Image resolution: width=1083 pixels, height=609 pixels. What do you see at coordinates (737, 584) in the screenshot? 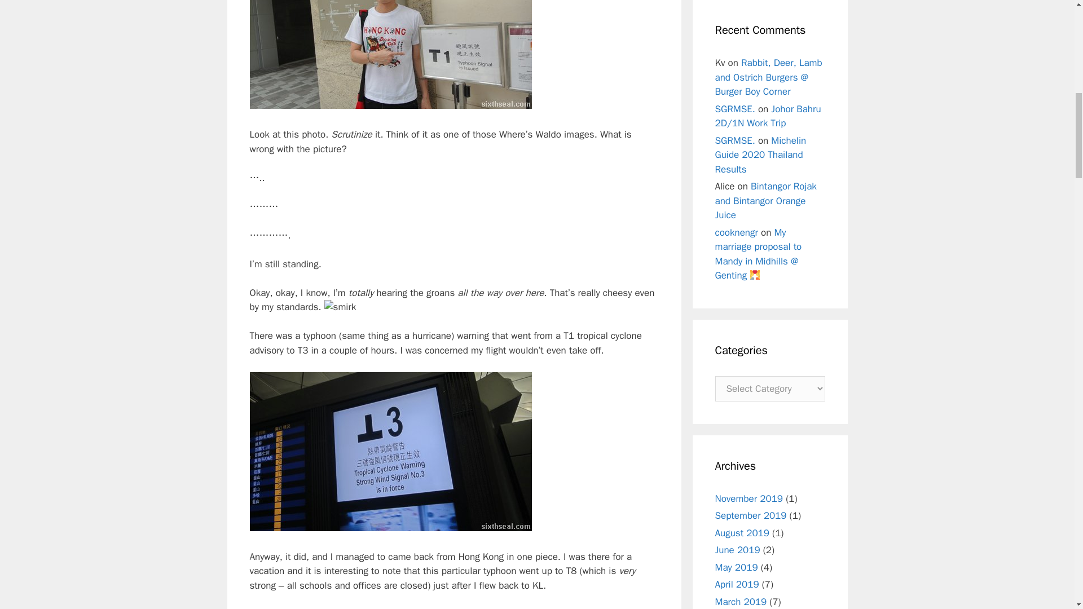
I see `April 2019` at bounding box center [737, 584].